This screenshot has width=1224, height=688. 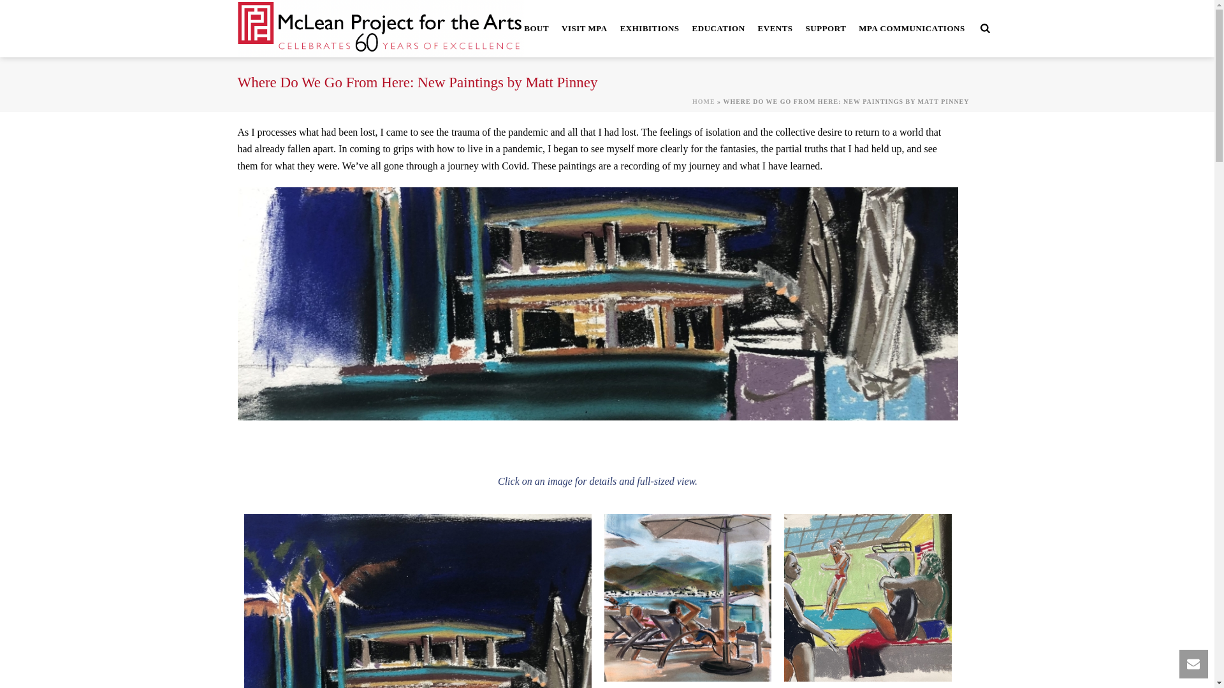 I want to click on SUPPORT, so click(x=826, y=27).